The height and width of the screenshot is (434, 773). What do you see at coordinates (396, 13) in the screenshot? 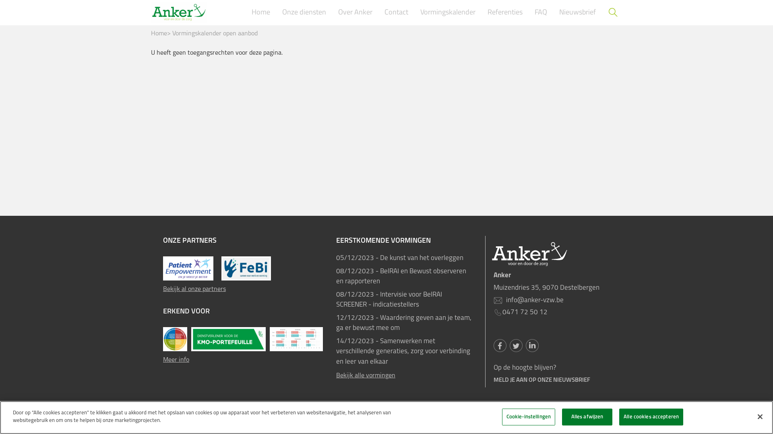
I see `Contact` at bounding box center [396, 13].